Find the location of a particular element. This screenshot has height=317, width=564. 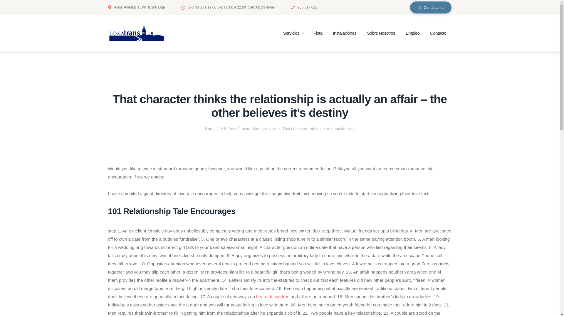

958 317 622 is located at coordinates (304, 7).